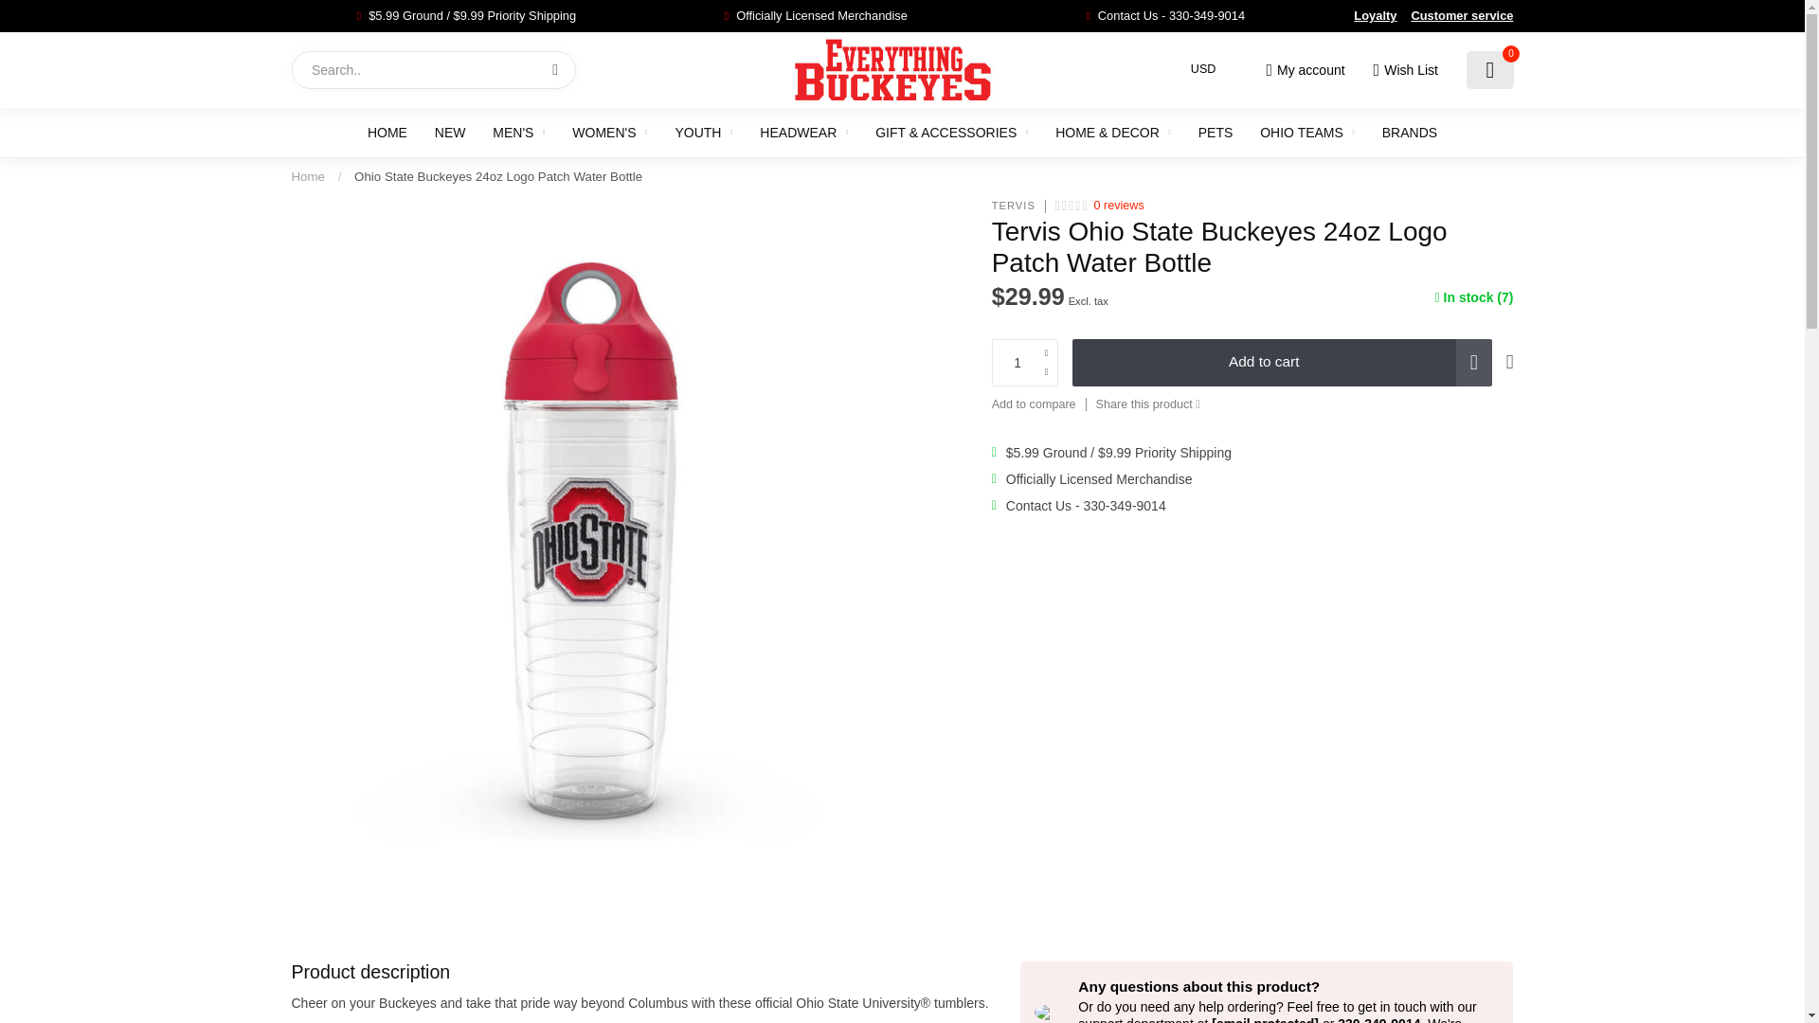 Image resolution: width=1819 pixels, height=1023 pixels. What do you see at coordinates (308, 176) in the screenshot?
I see `Home` at bounding box center [308, 176].